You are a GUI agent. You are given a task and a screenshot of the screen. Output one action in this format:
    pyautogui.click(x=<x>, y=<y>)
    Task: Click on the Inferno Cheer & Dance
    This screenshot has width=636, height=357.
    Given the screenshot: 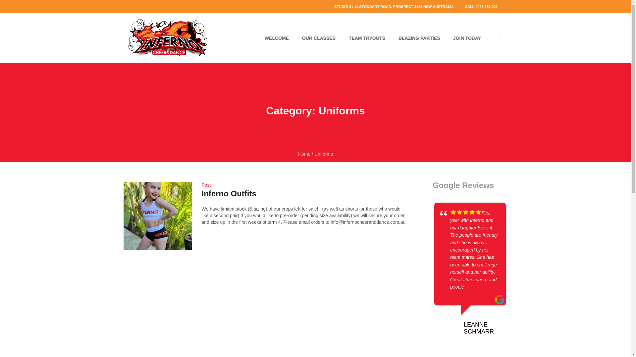 What is the action you would take?
    pyautogui.click(x=168, y=38)
    